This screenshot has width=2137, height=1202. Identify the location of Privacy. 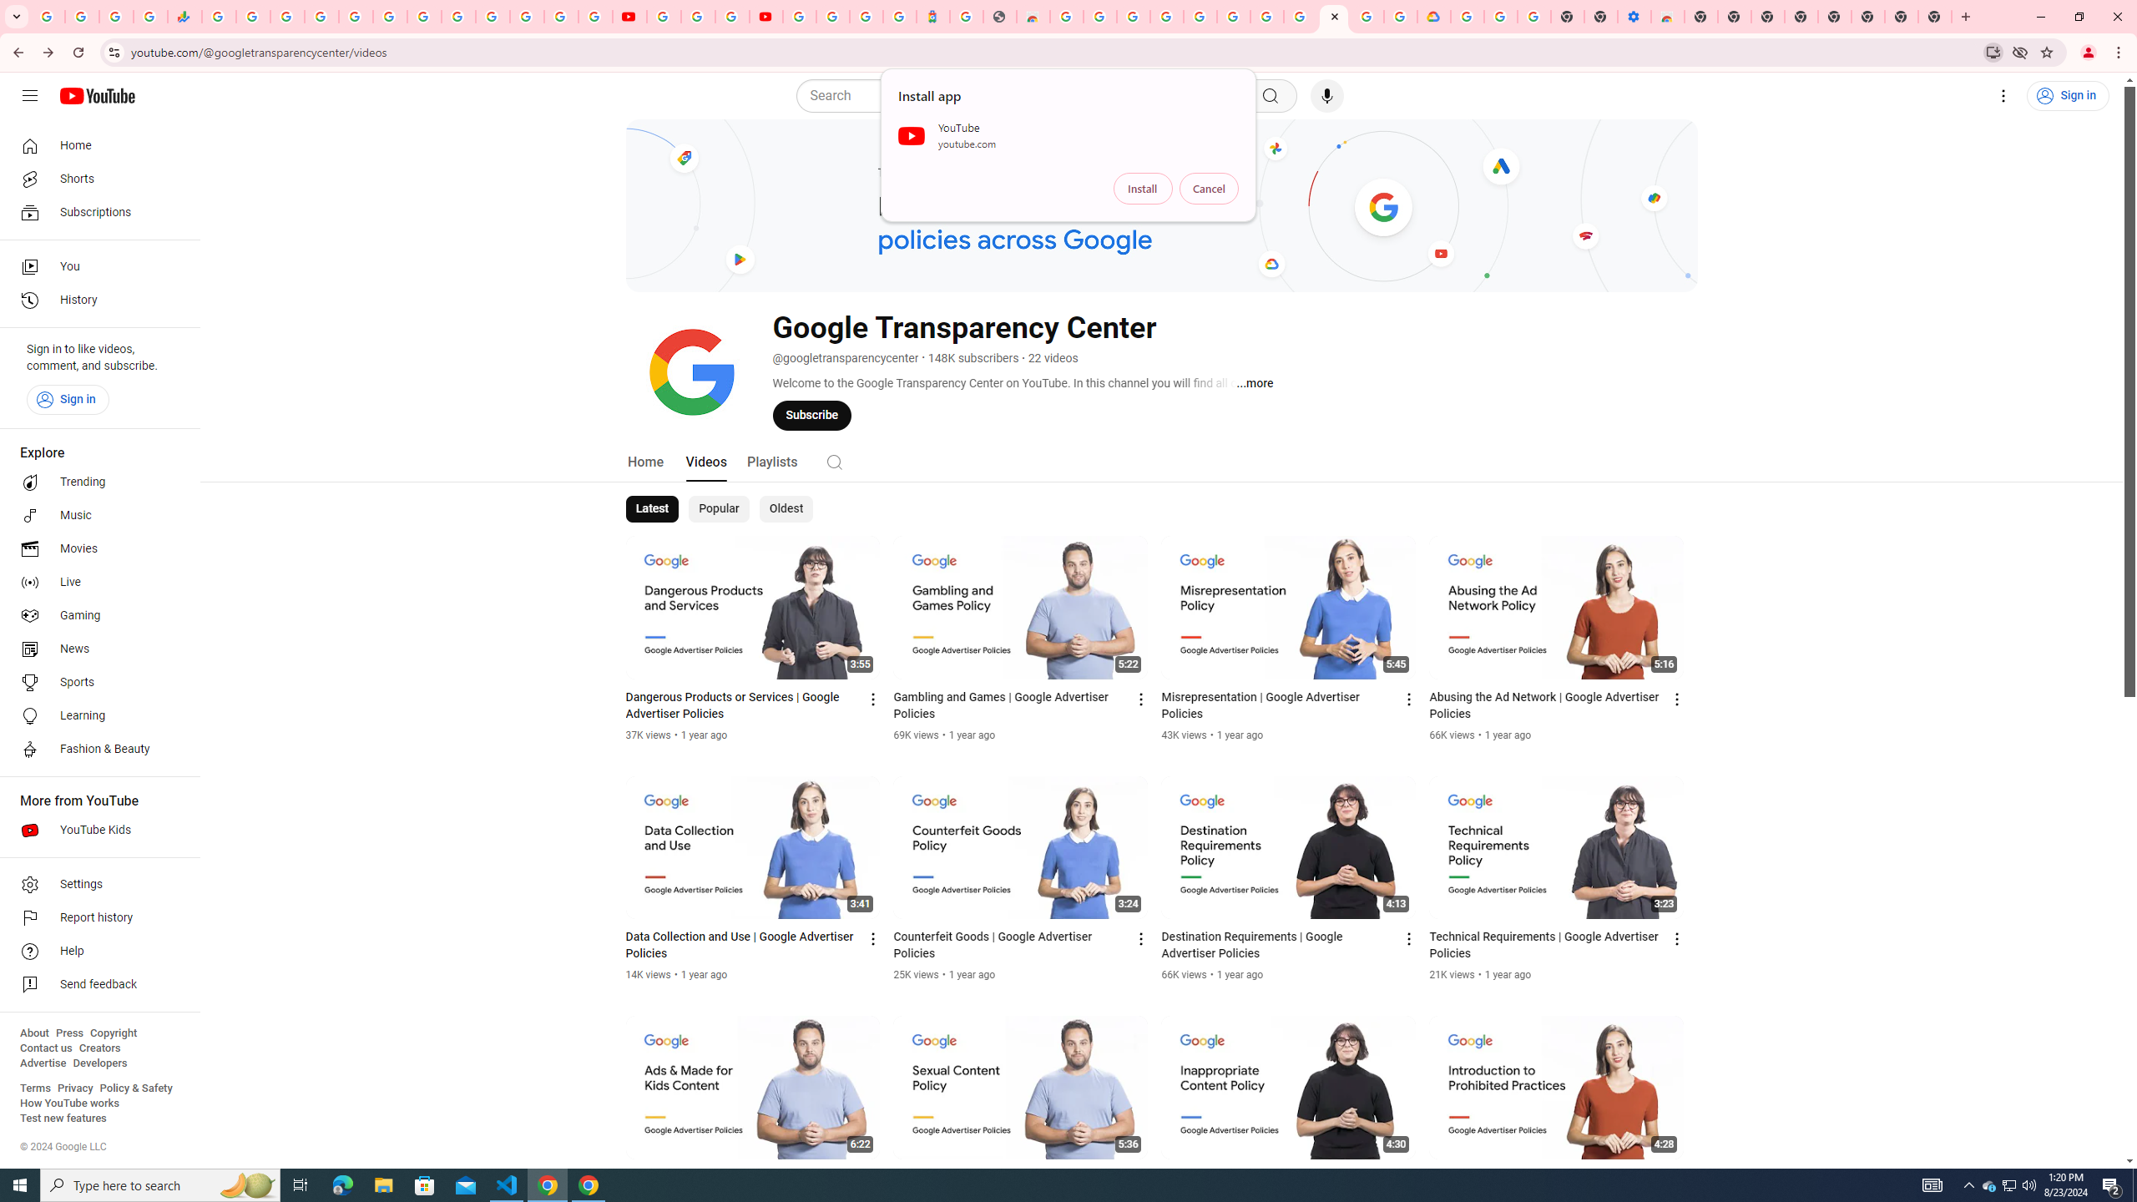
(75, 1088).